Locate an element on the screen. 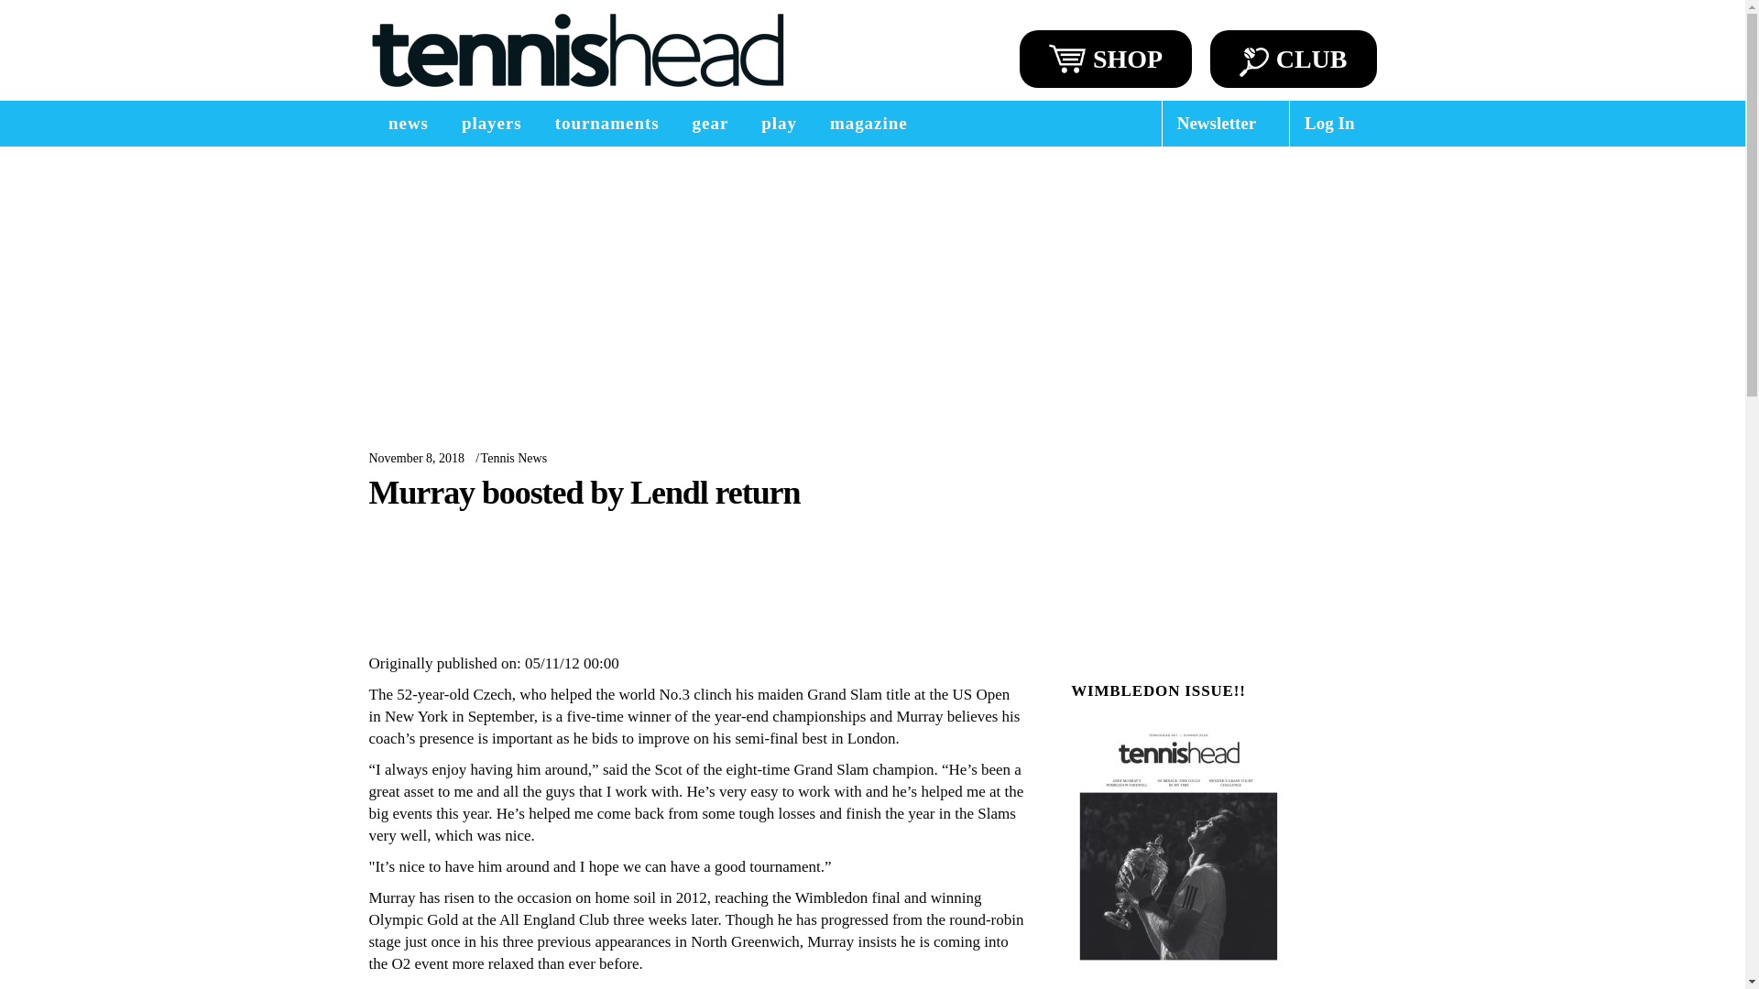 Image resolution: width=1759 pixels, height=989 pixels. SHOP is located at coordinates (1106, 59).